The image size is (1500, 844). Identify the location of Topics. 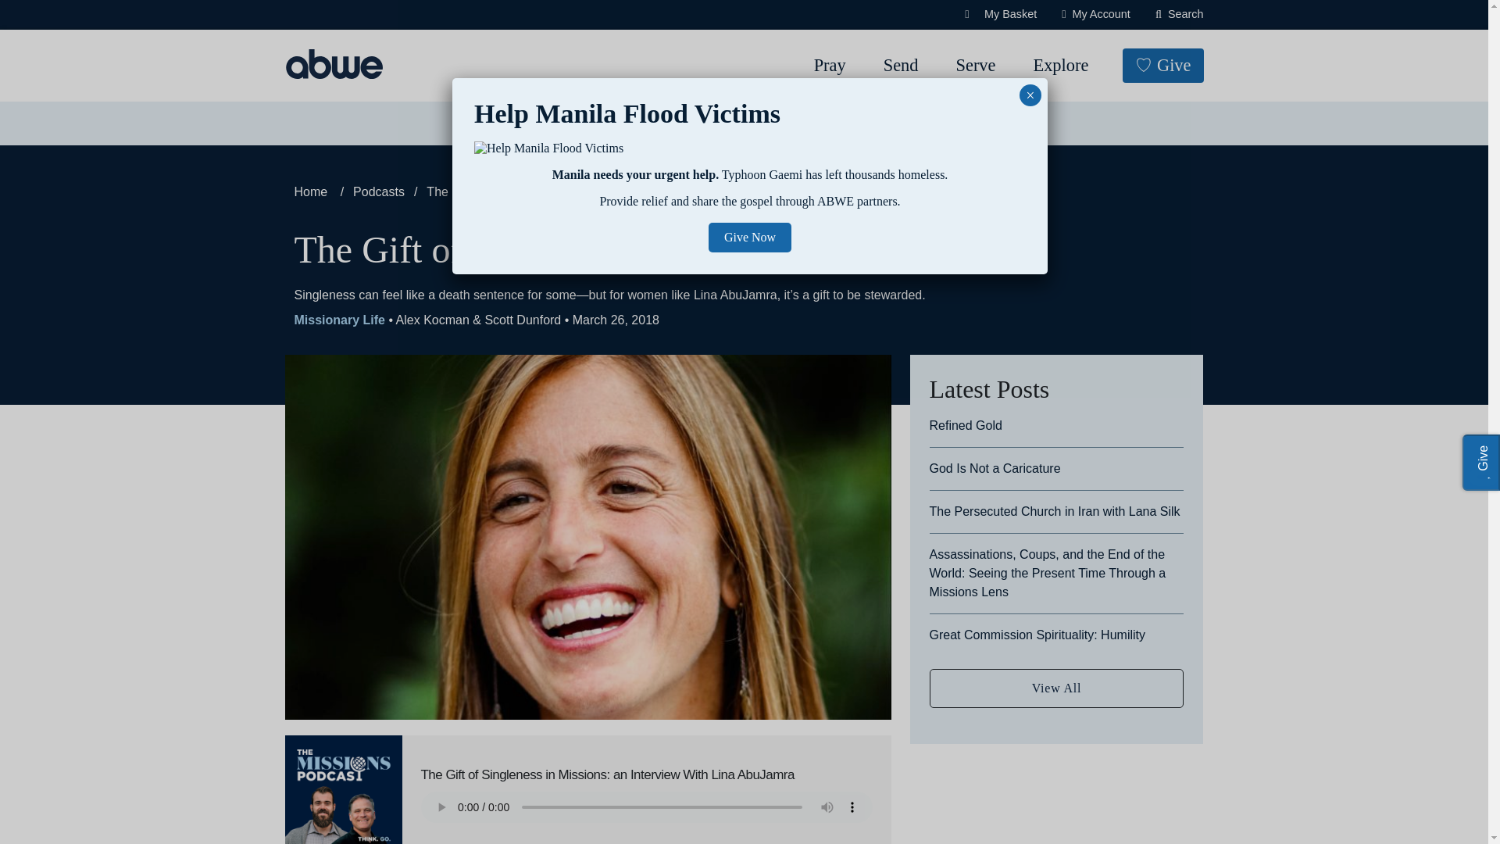
(502, 123).